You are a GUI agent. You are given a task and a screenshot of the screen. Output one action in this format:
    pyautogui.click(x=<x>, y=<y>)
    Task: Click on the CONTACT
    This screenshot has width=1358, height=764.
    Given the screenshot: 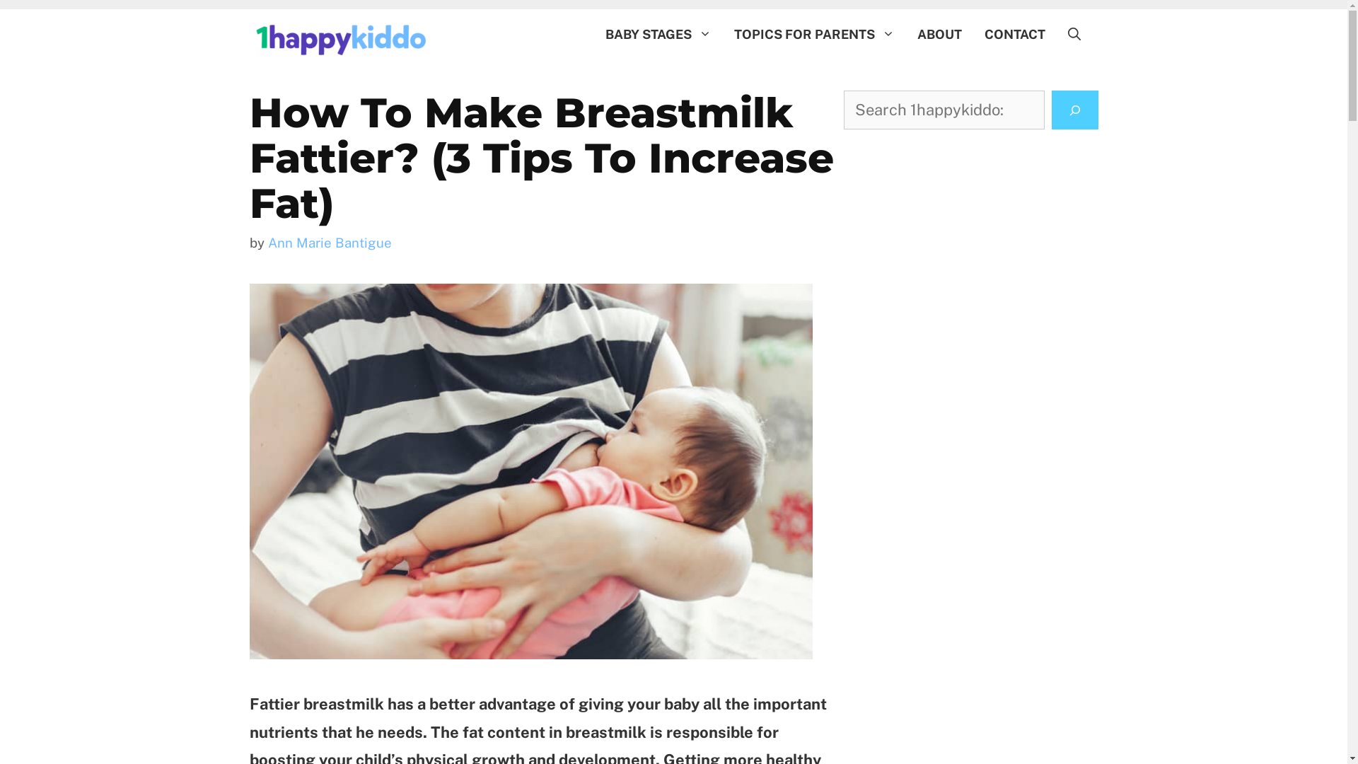 What is the action you would take?
    pyautogui.click(x=1015, y=35)
    